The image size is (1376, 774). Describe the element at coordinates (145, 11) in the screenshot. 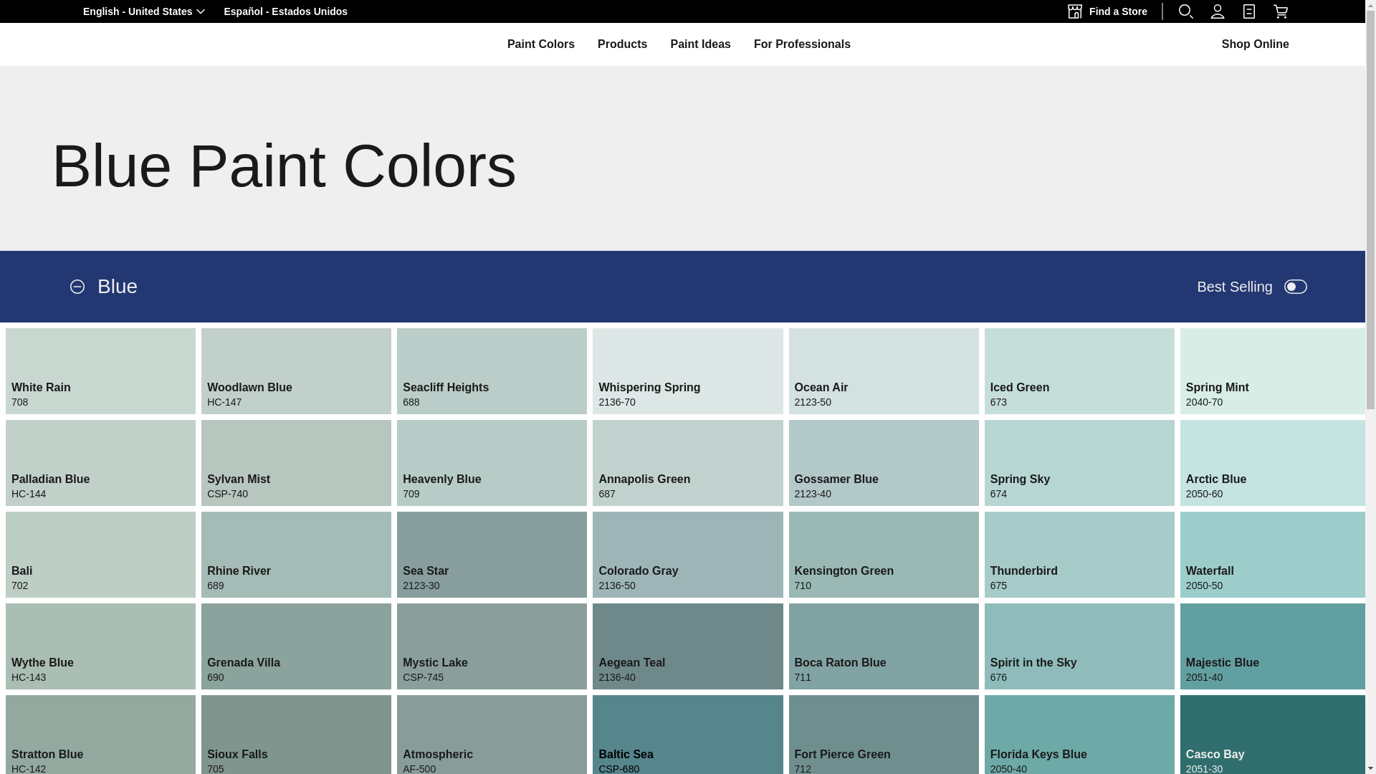

I see `English - United States` at that location.